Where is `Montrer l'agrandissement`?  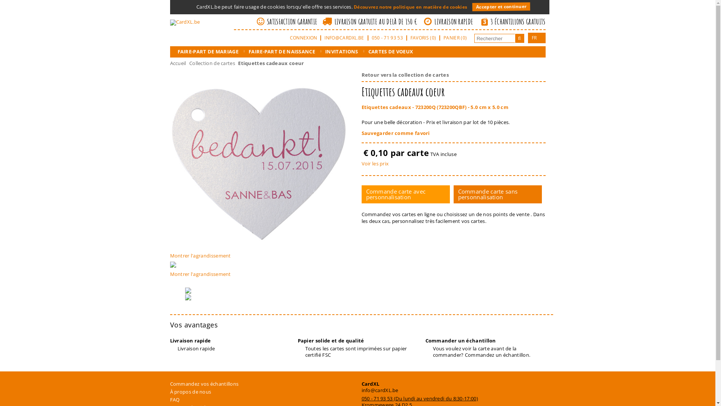 Montrer l'agrandissement is located at coordinates (262, 271).